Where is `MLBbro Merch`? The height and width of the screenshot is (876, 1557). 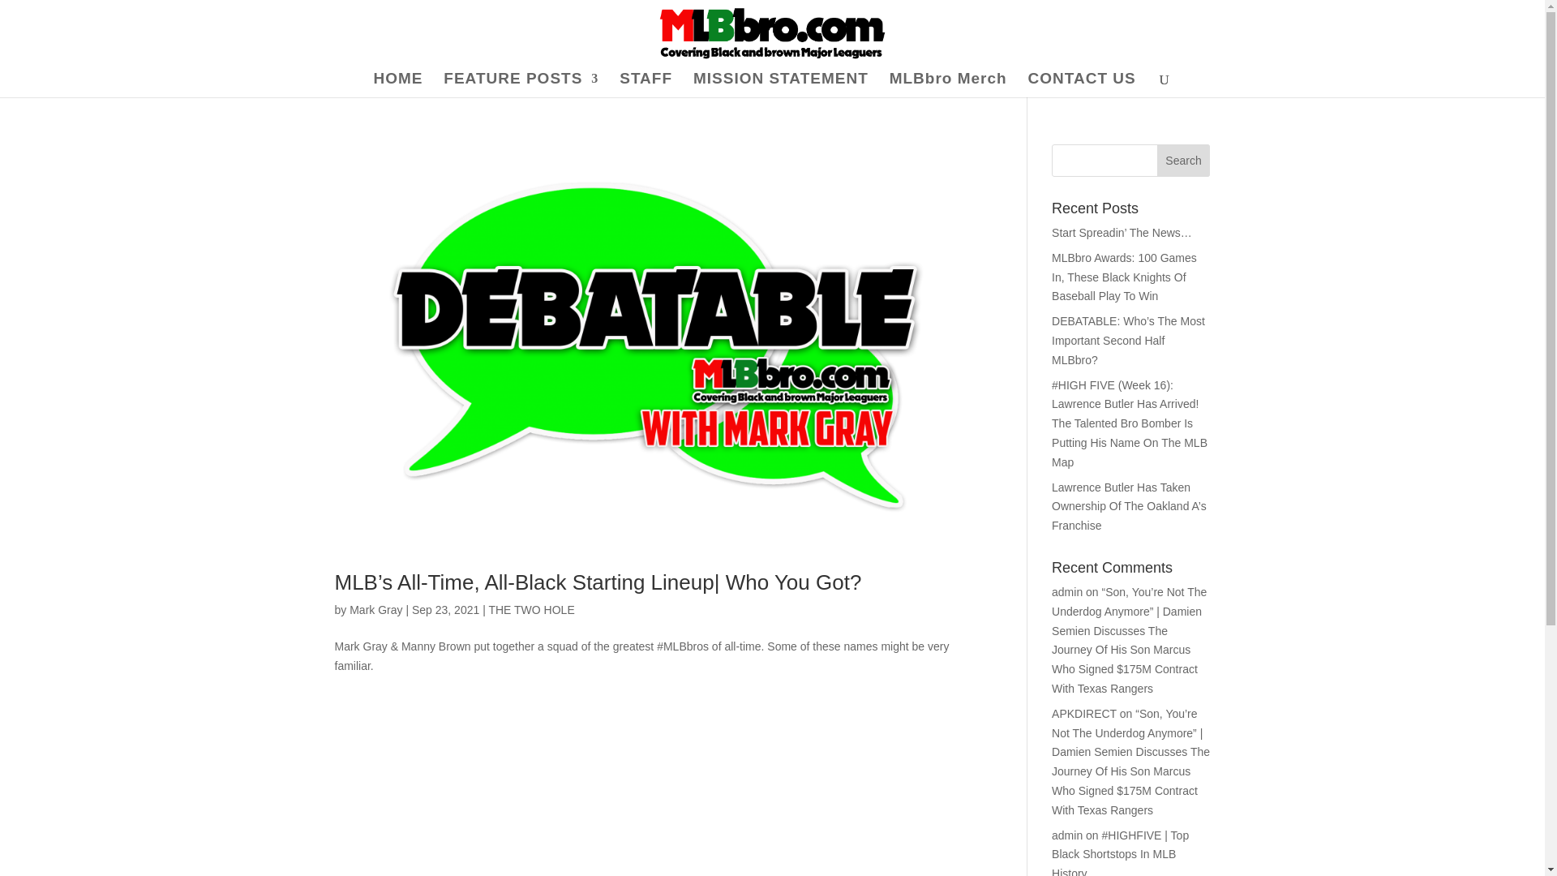
MLBbro Merch is located at coordinates (948, 84).